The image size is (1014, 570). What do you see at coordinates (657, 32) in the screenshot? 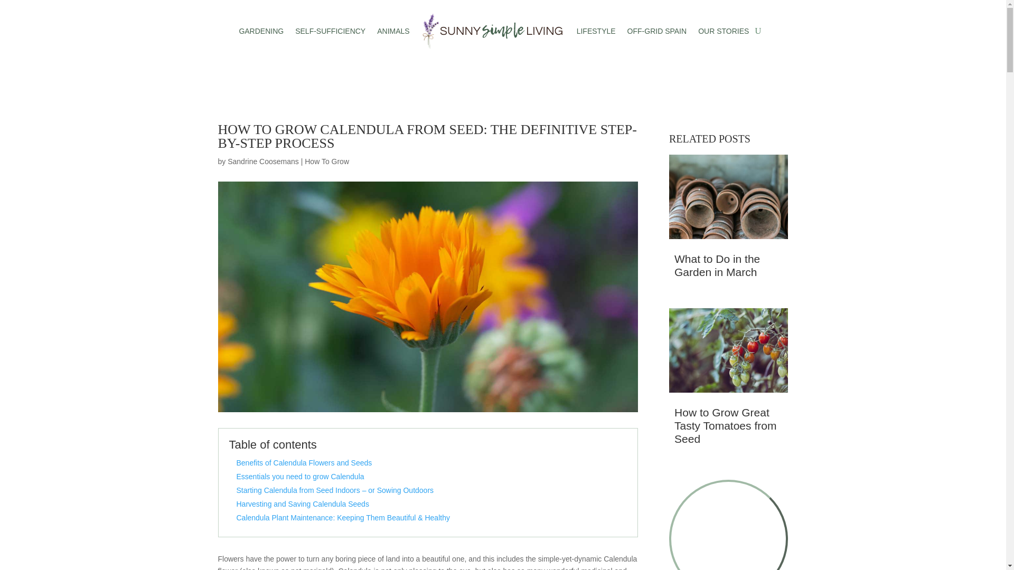
I see `OFF-GRID SPAIN` at bounding box center [657, 32].